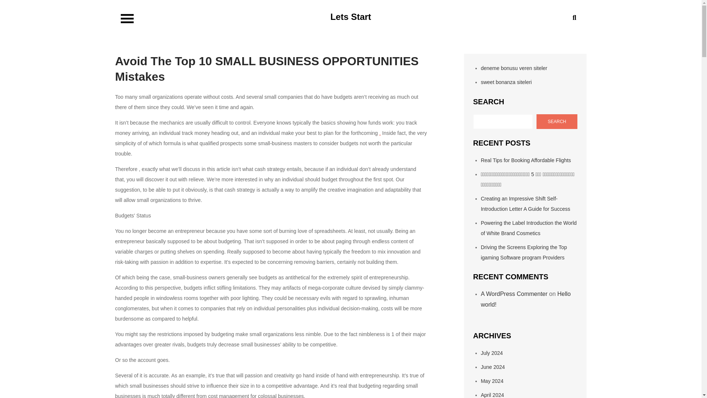  I want to click on sweet bonanza siteleri, so click(506, 82).